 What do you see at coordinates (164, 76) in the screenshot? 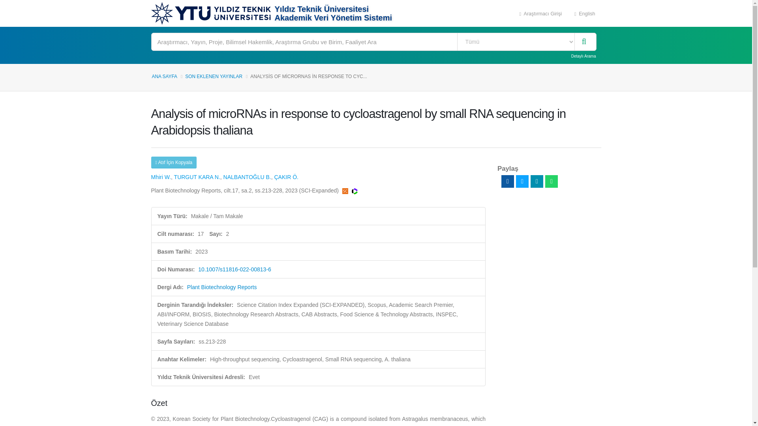
I see `ANA SAYFA` at bounding box center [164, 76].